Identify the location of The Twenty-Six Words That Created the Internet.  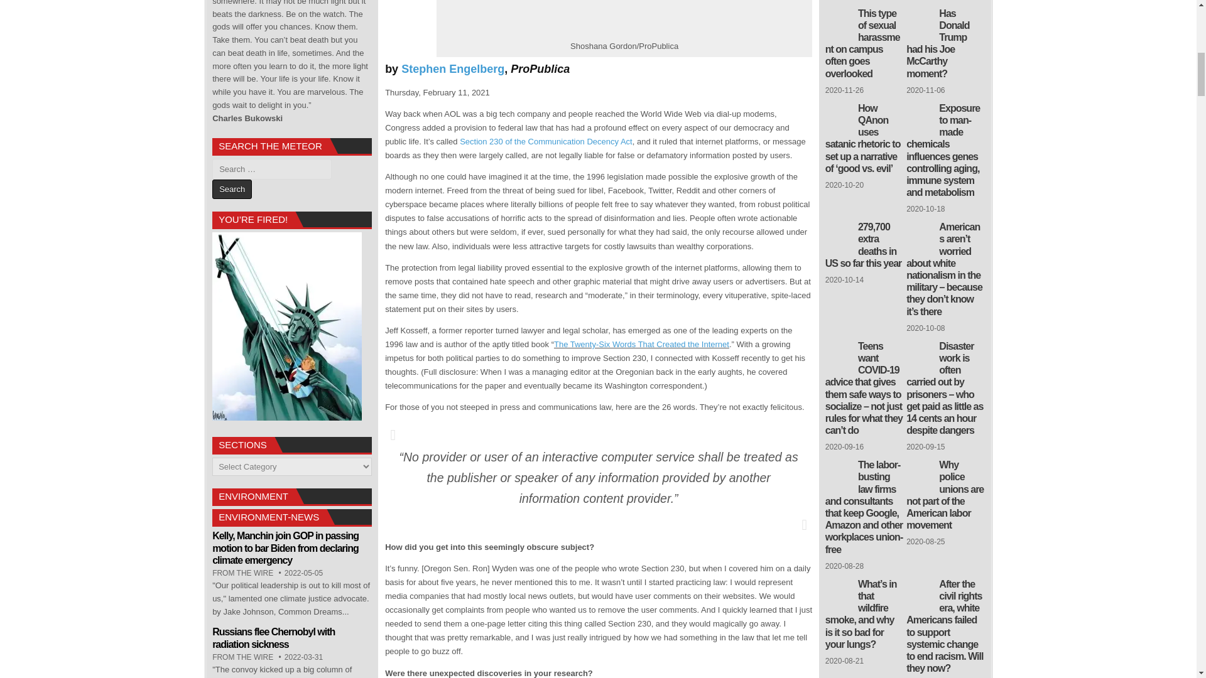
(641, 344).